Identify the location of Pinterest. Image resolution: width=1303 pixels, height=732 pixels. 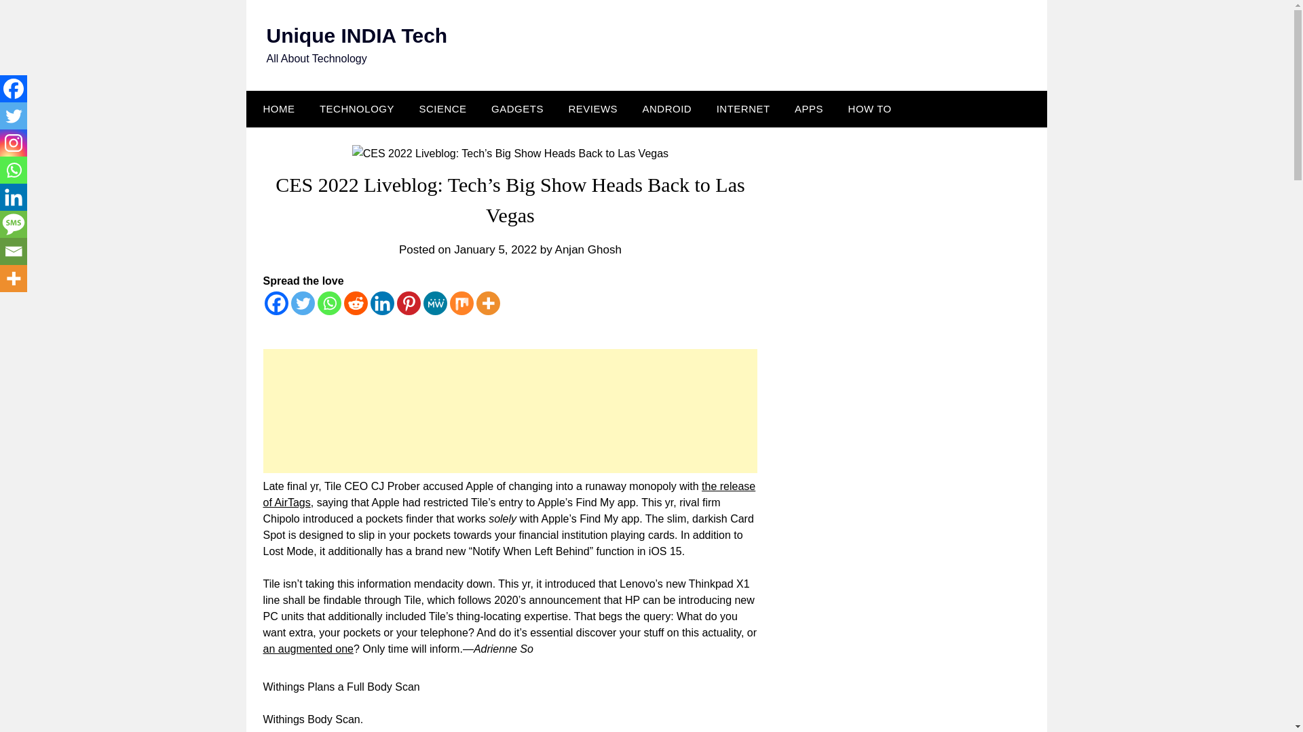
(407, 303).